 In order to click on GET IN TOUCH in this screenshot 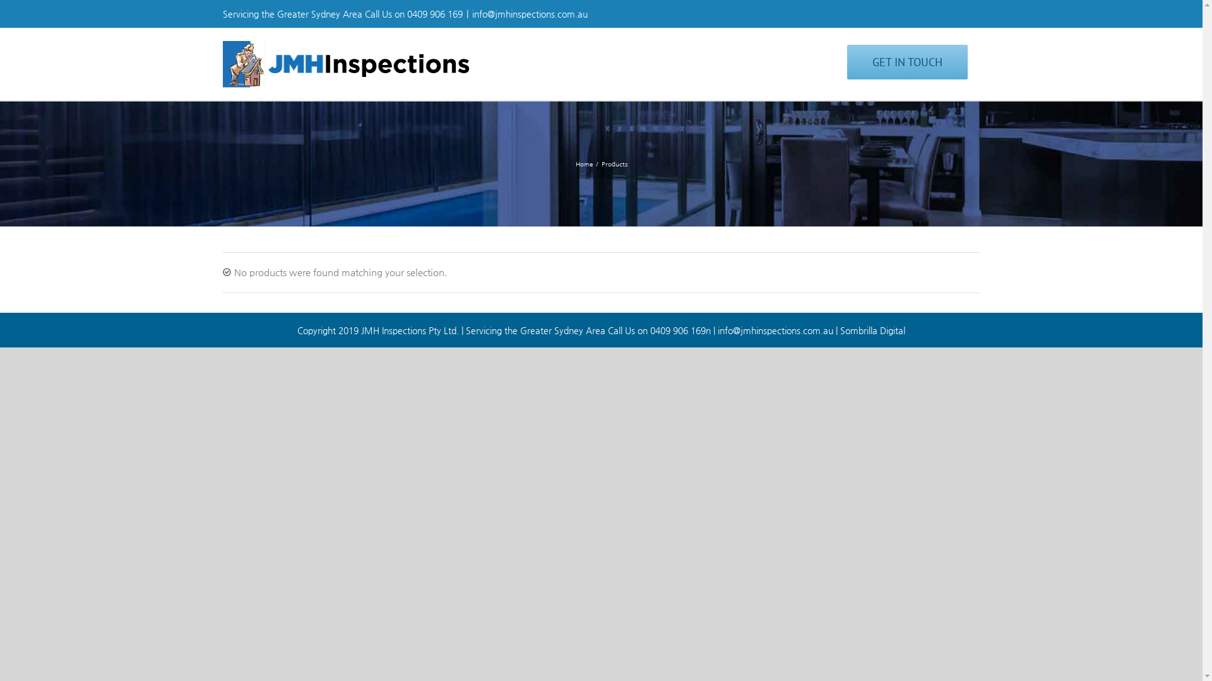, I will do `click(908, 61)`.